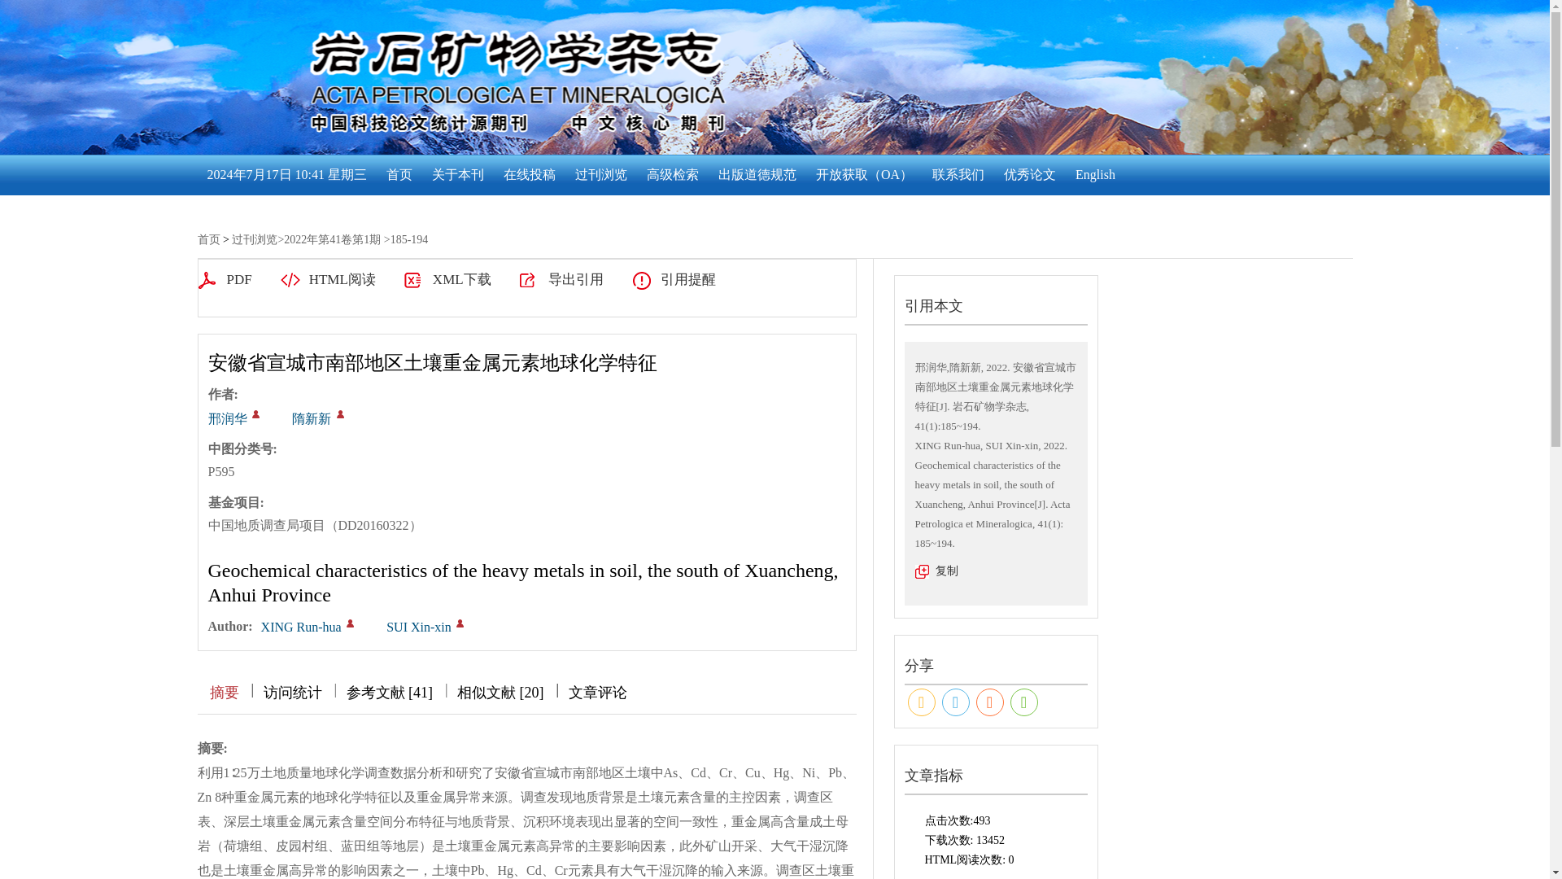  What do you see at coordinates (1095, 174) in the screenshot?
I see `English` at bounding box center [1095, 174].